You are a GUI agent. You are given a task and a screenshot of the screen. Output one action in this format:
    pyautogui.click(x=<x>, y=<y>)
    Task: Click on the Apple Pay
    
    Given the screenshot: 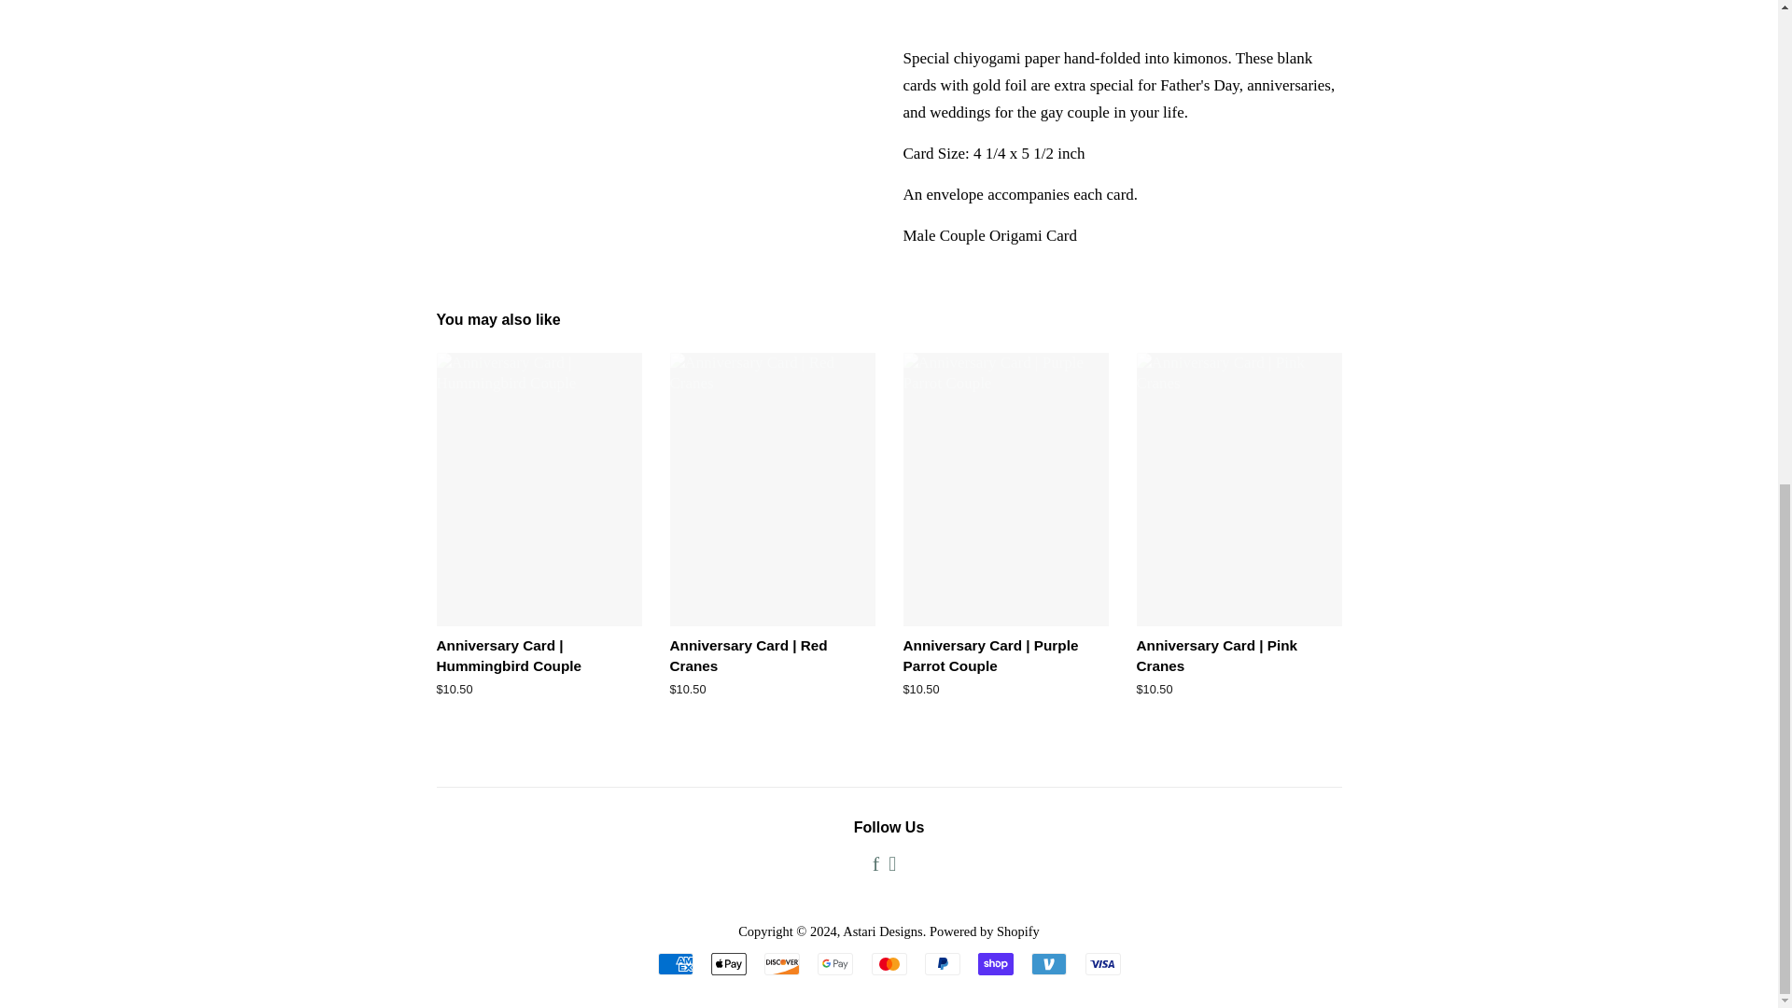 What is the action you would take?
    pyautogui.click(x=729, y=963)
    